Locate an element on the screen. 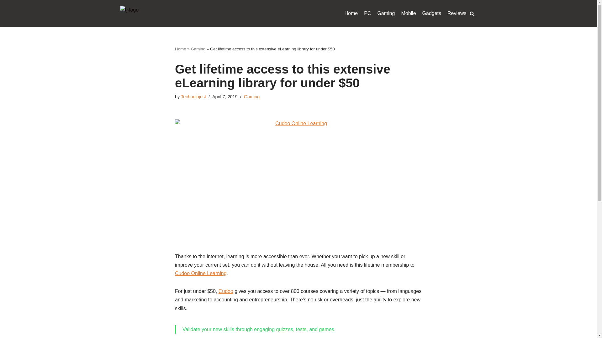 The width and height of the screenshot is (602, 338). Gadgets is located at coordinates (432, 13).